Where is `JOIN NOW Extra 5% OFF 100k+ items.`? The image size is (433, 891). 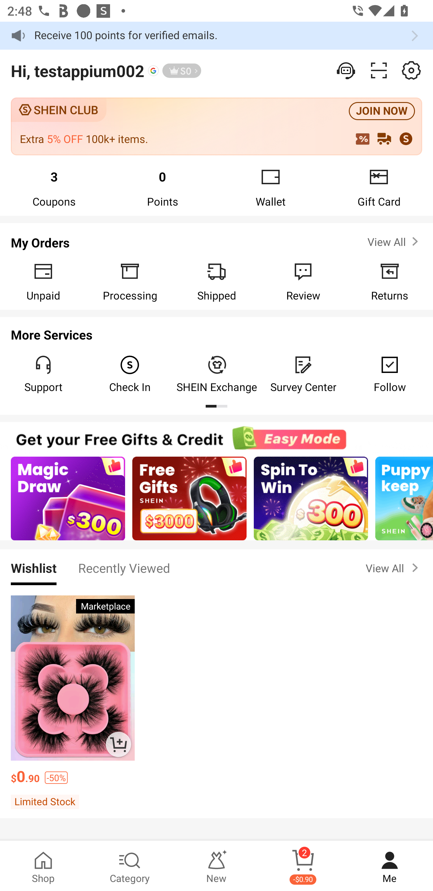
JOIN NOW Extra 5% OFF 100k+ items. is located at coordinates (216, 126).